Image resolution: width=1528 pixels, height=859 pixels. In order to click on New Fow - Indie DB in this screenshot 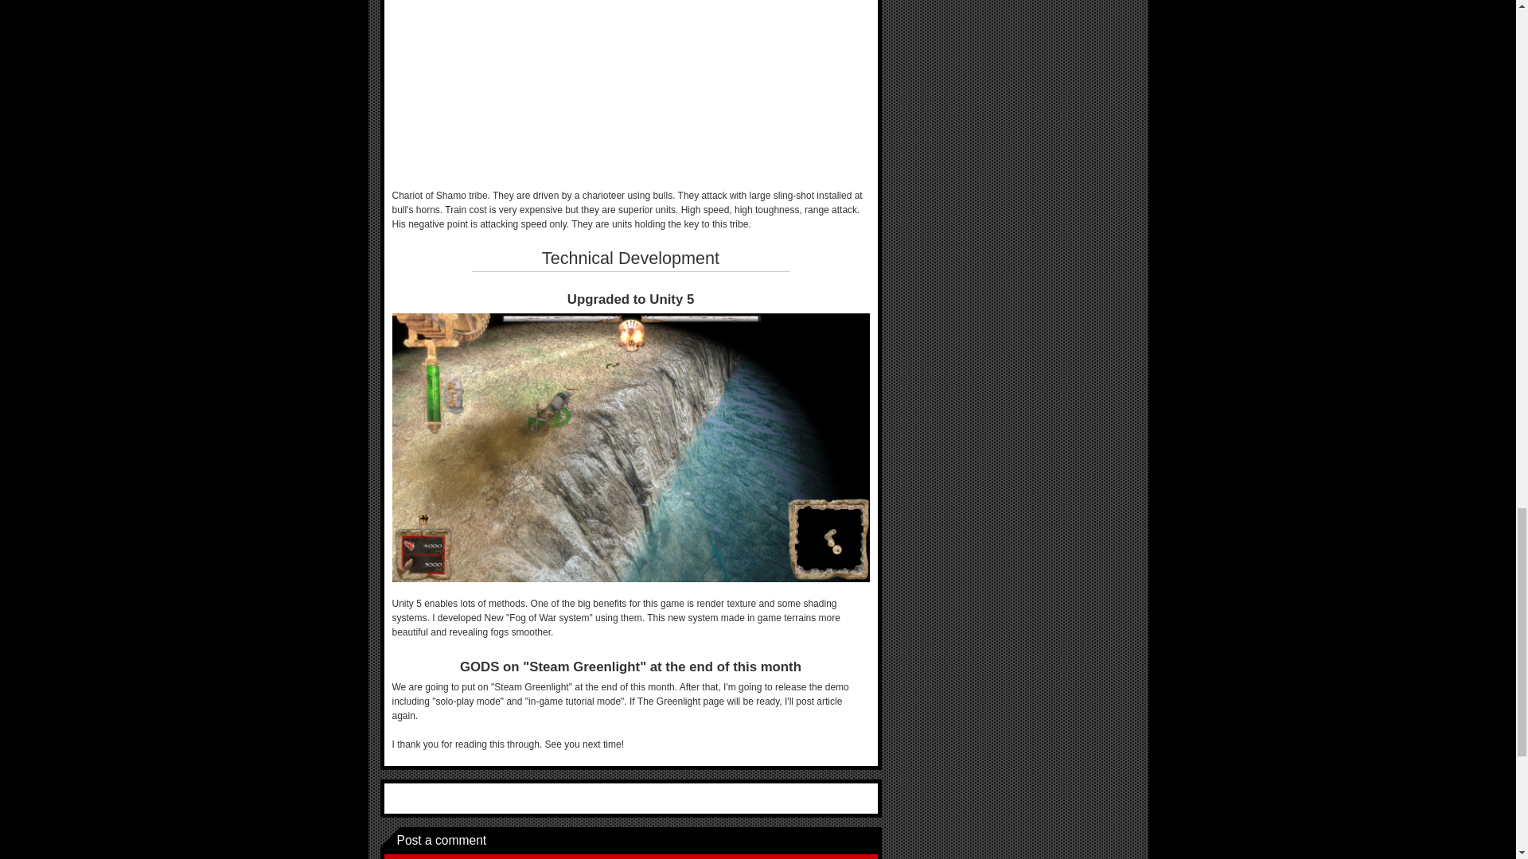, I will do `click(630, 447)`.